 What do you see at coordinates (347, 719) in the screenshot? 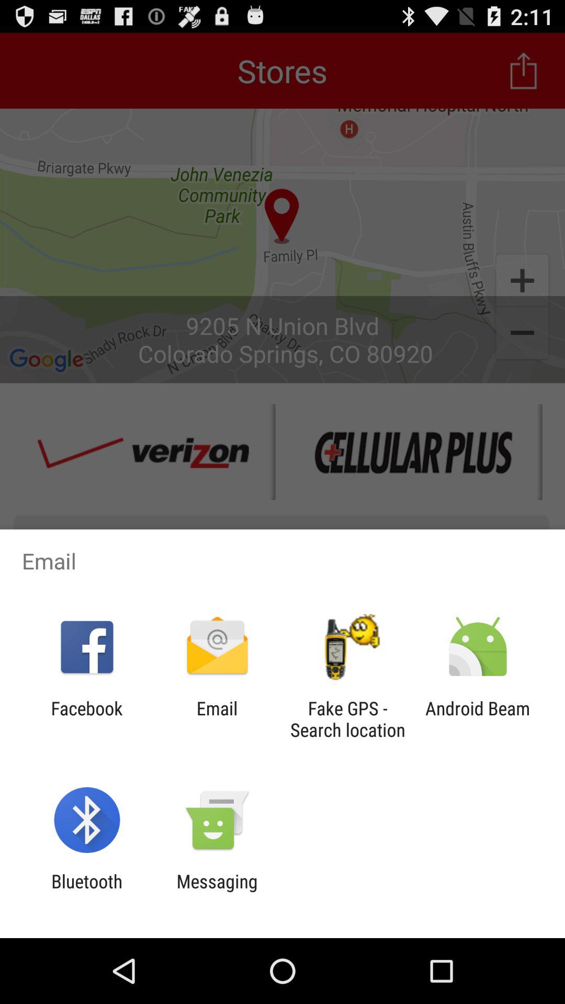
I see `select fake gps search` at bounding box center [347, 719].